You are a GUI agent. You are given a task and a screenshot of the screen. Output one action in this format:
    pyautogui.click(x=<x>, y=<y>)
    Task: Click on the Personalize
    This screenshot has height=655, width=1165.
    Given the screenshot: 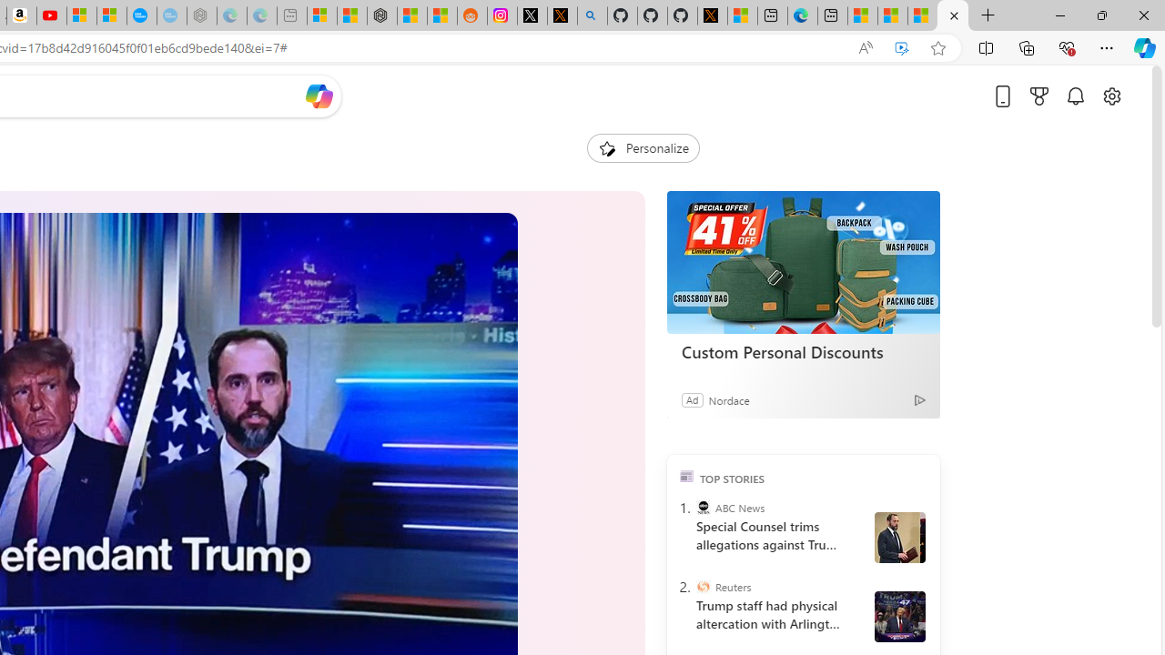 What is the action you would take?
    pyautogui.click(x=643, y=147)
    